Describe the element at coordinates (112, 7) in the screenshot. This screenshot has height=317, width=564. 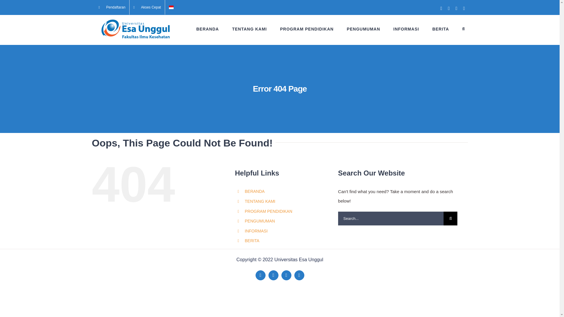
I see `Pendaftaran` at that location.